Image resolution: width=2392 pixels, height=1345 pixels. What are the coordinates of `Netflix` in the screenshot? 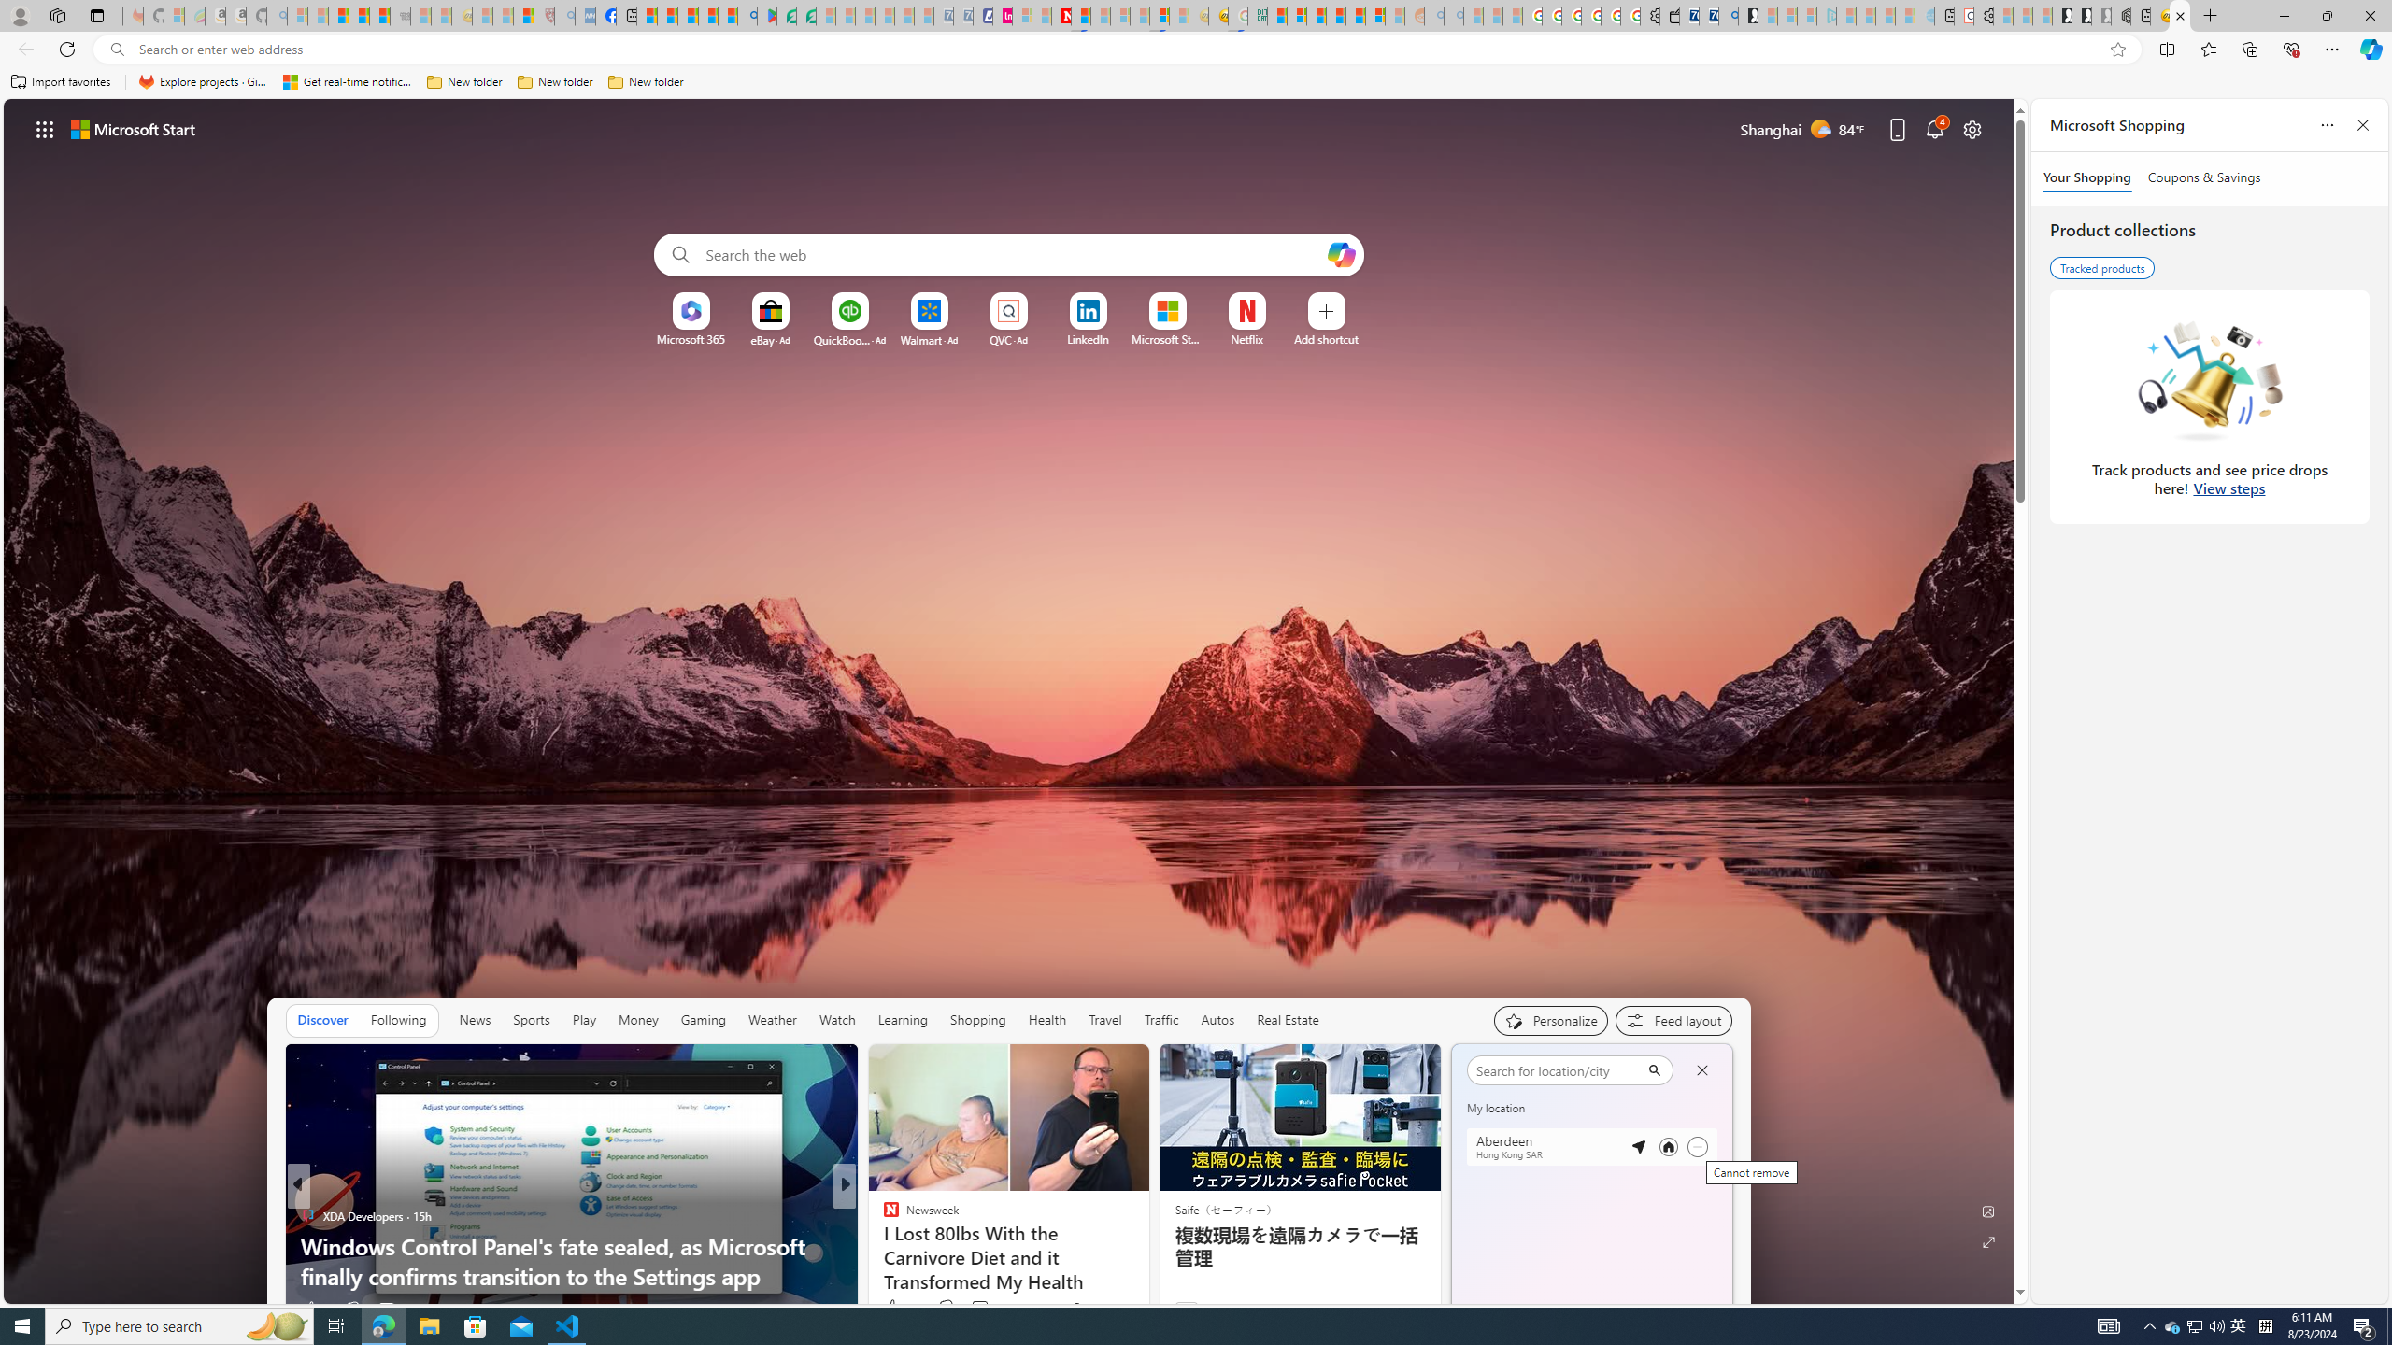 It's located at (1246, 339).